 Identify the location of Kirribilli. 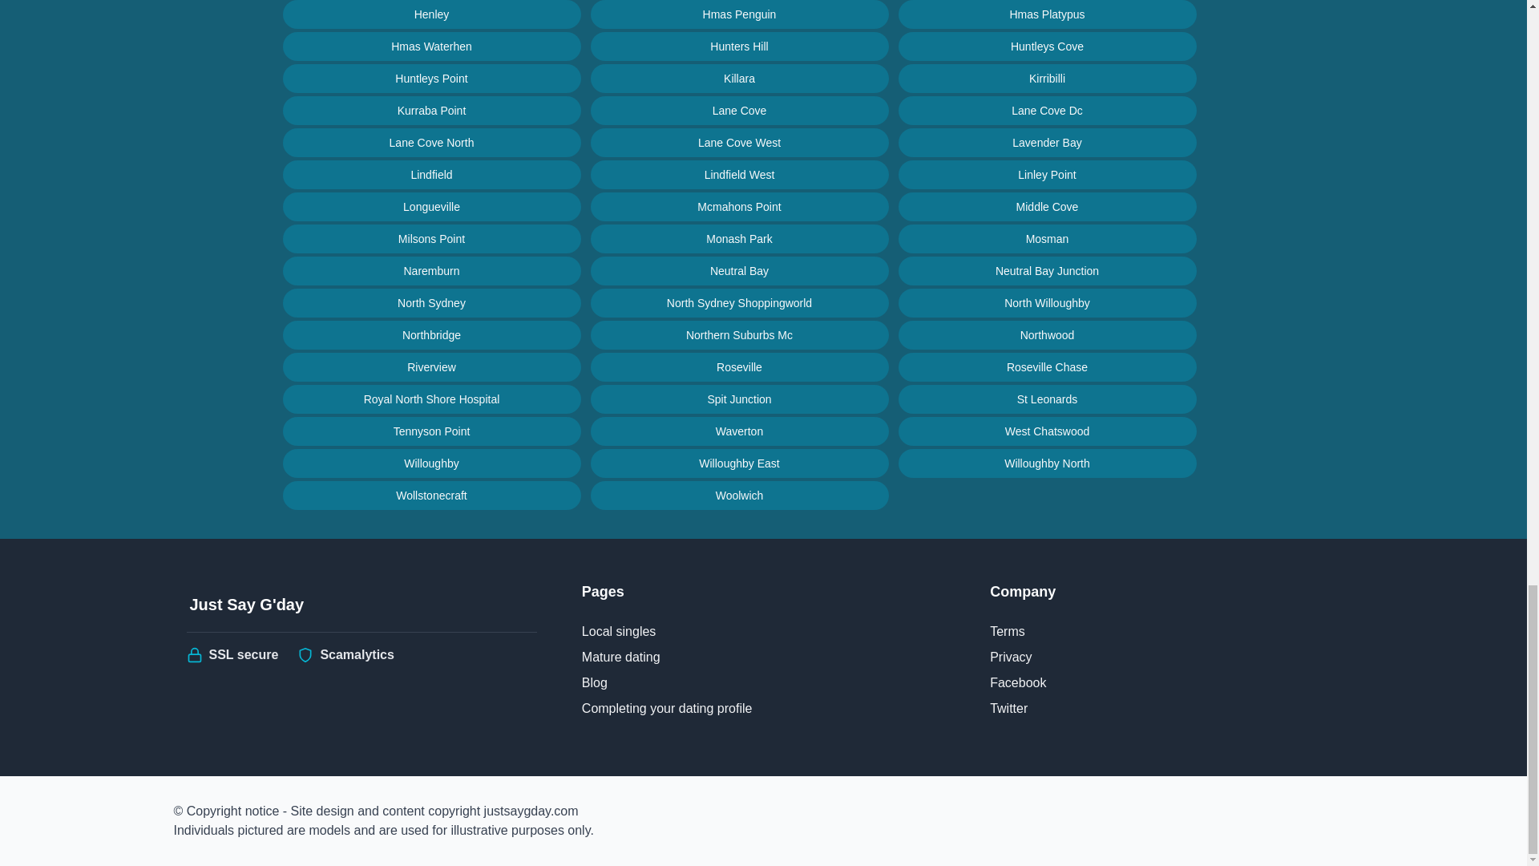
(1046, 78).